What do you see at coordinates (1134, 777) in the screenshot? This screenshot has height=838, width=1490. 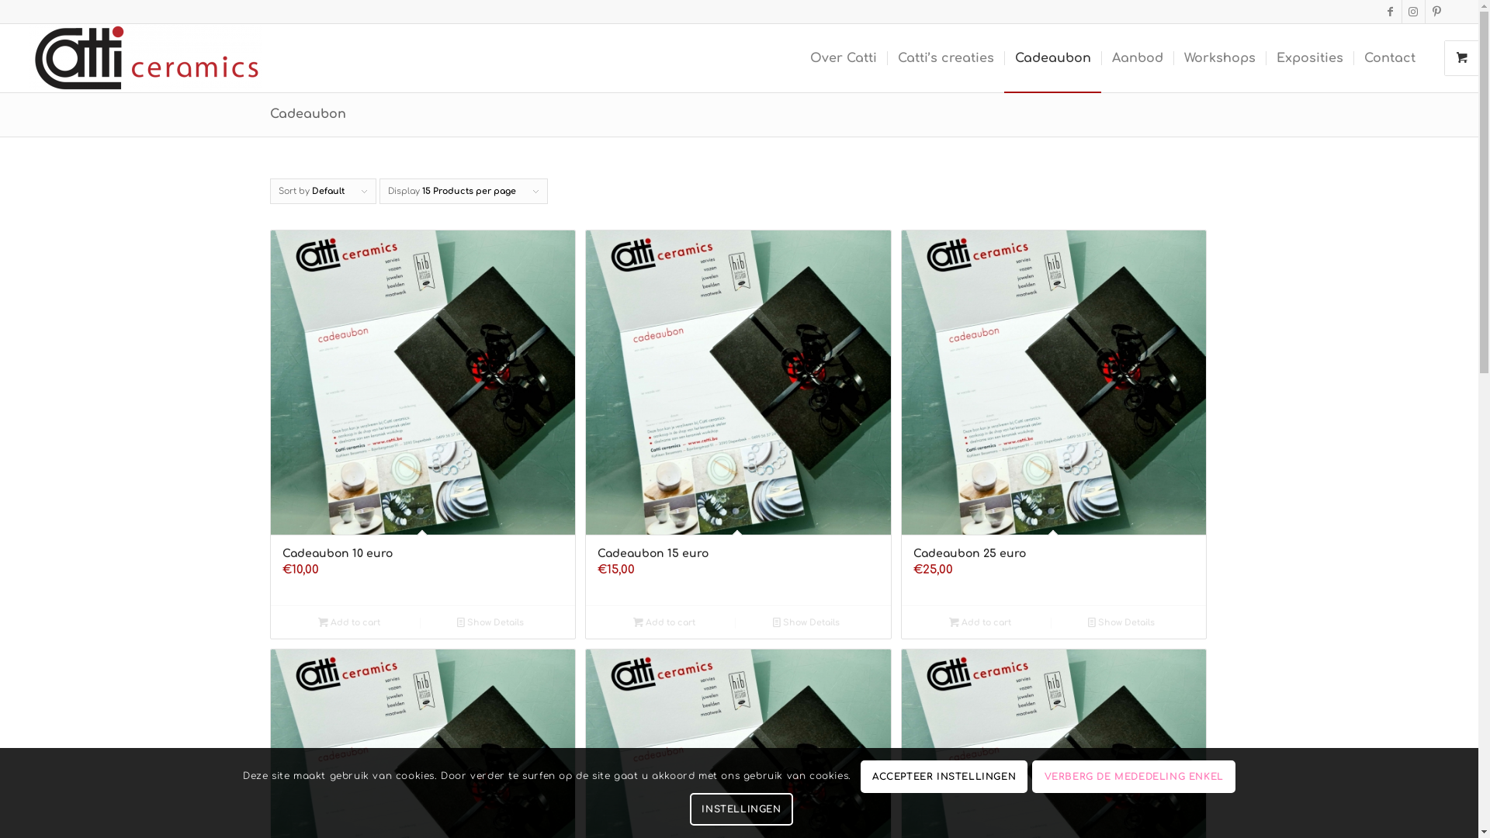 I see `VERBERG DE MEDEDELING ENKEL` at bounding box center [1134, 777].